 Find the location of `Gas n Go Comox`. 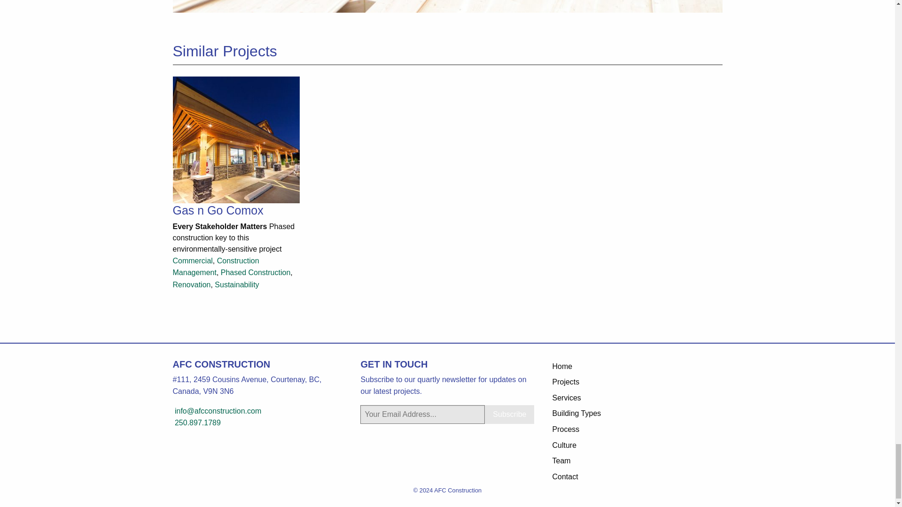

Gas n Go Comox is located at coordinates (236, 177).